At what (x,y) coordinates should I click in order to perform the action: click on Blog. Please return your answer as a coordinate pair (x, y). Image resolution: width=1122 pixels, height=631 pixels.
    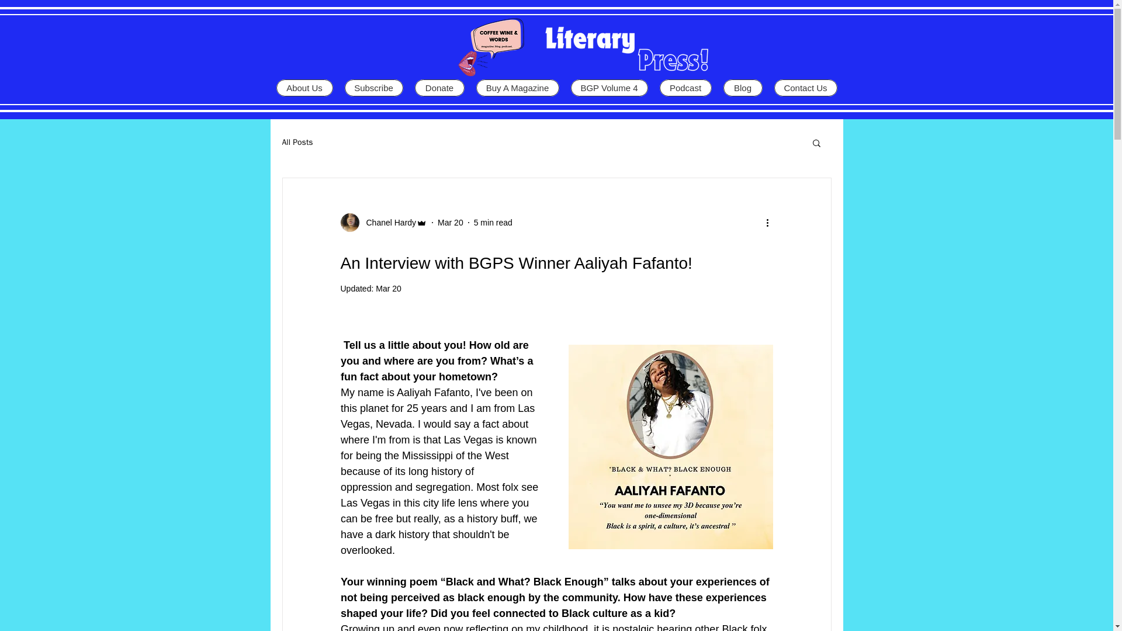
    Looking at the image, I should click on (743, 88).